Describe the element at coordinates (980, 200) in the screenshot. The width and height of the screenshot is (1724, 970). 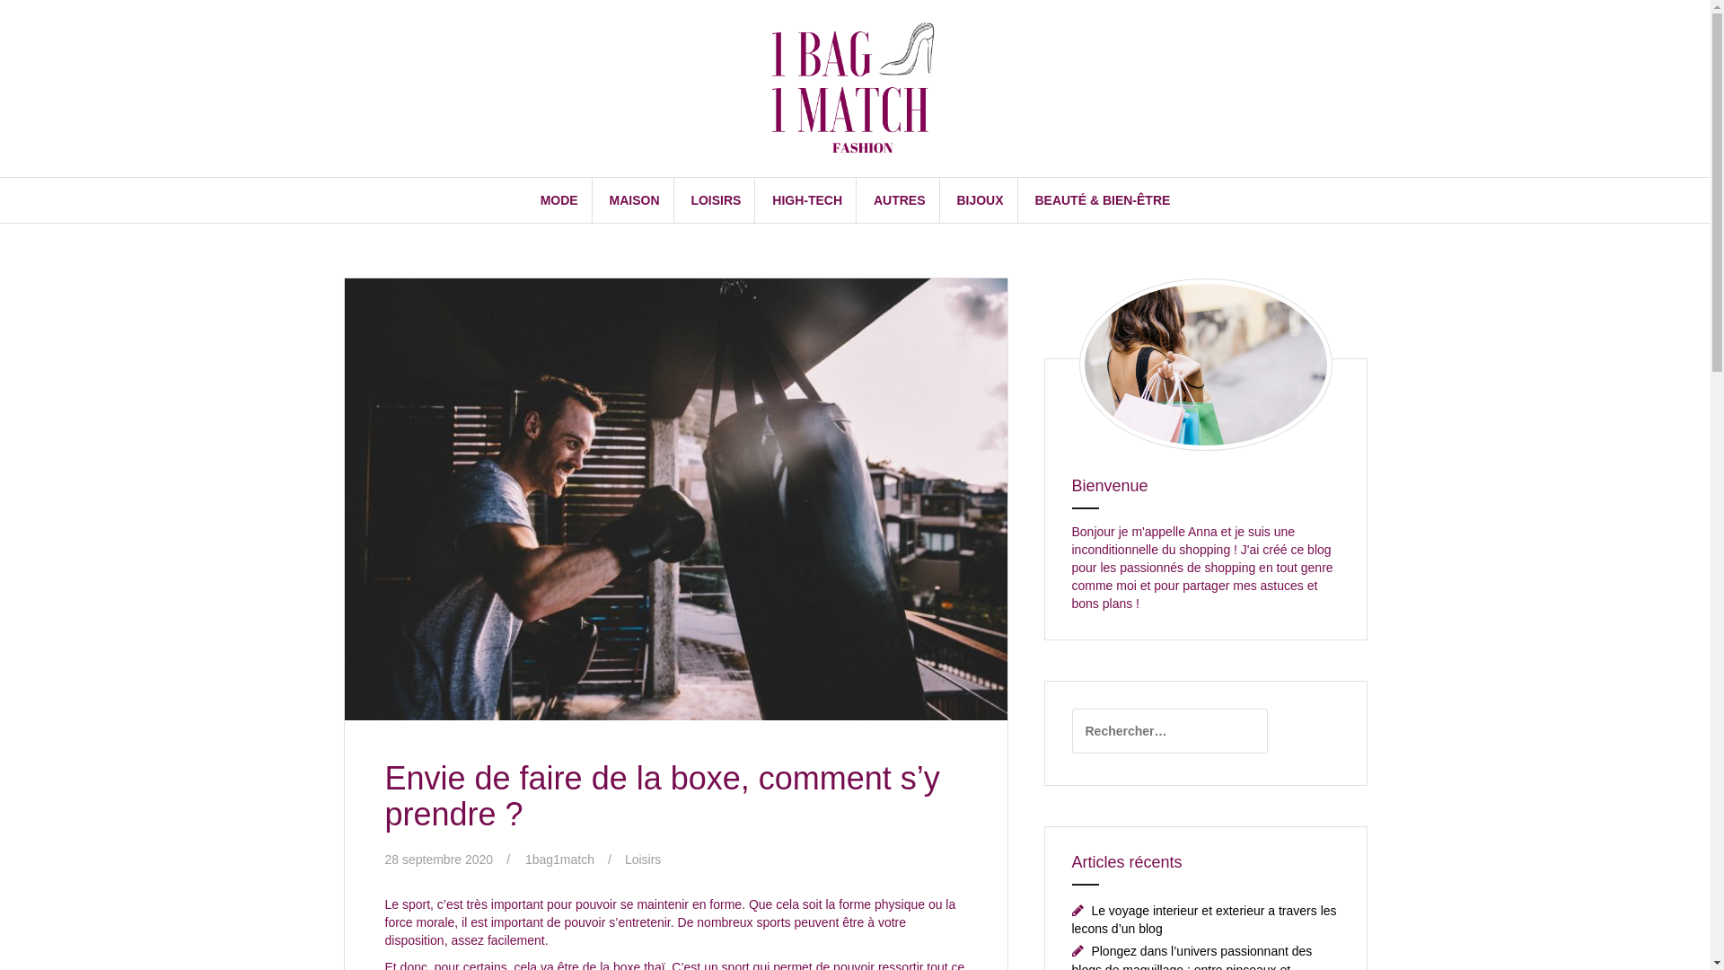
I see `BIJOUX` at that location.